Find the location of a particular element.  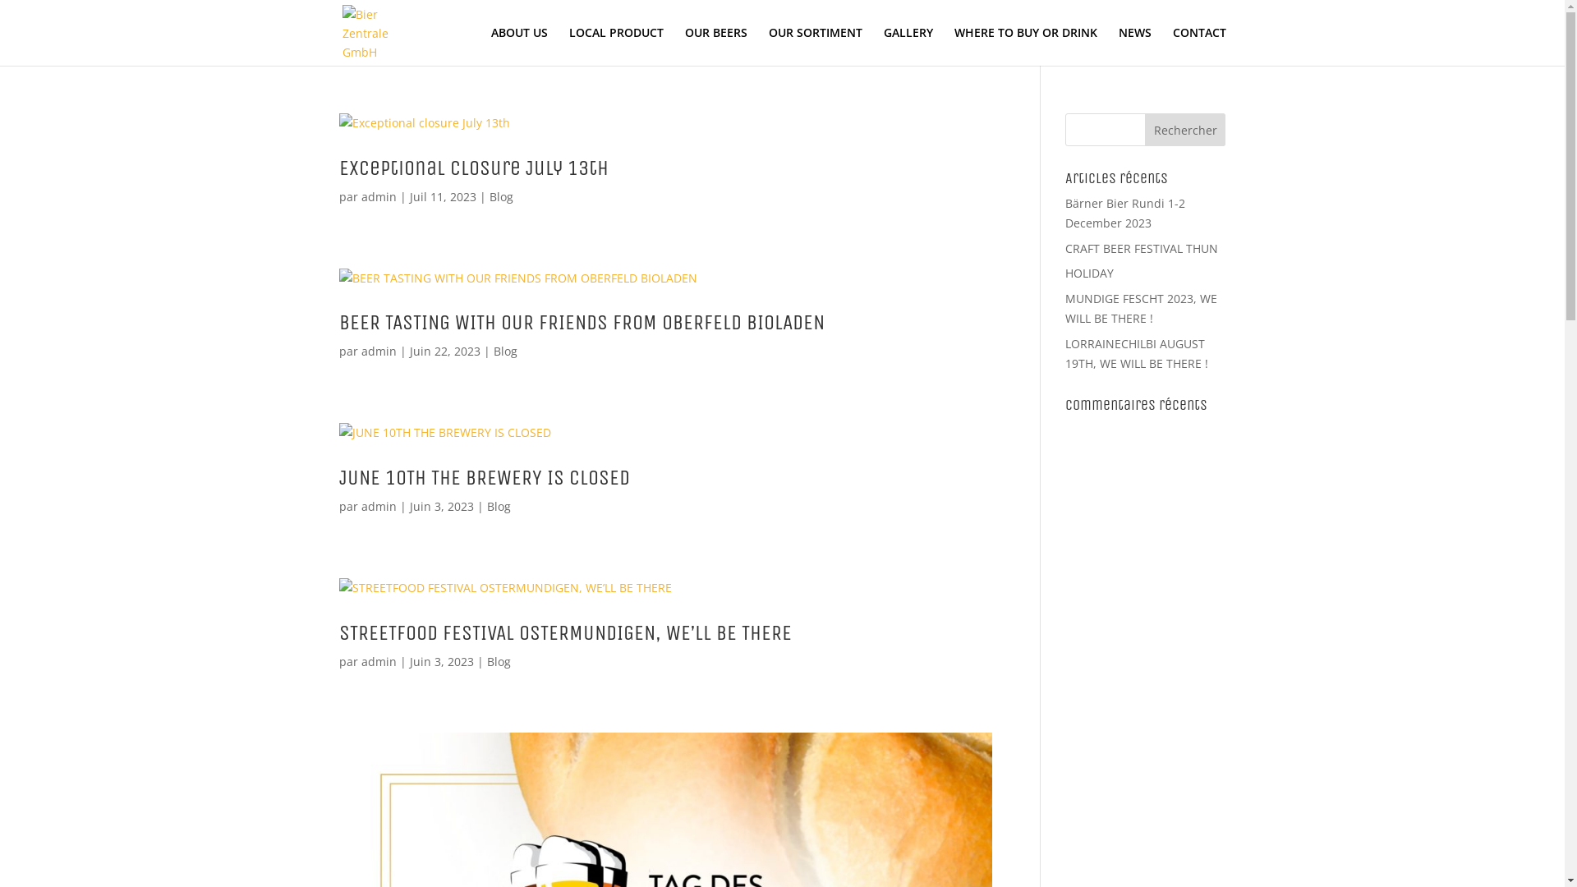

Blog is located at coordinates (501, 197).